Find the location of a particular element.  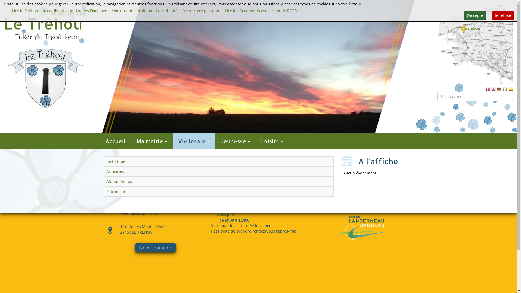

Accueil is located at coordinates (116, 141).